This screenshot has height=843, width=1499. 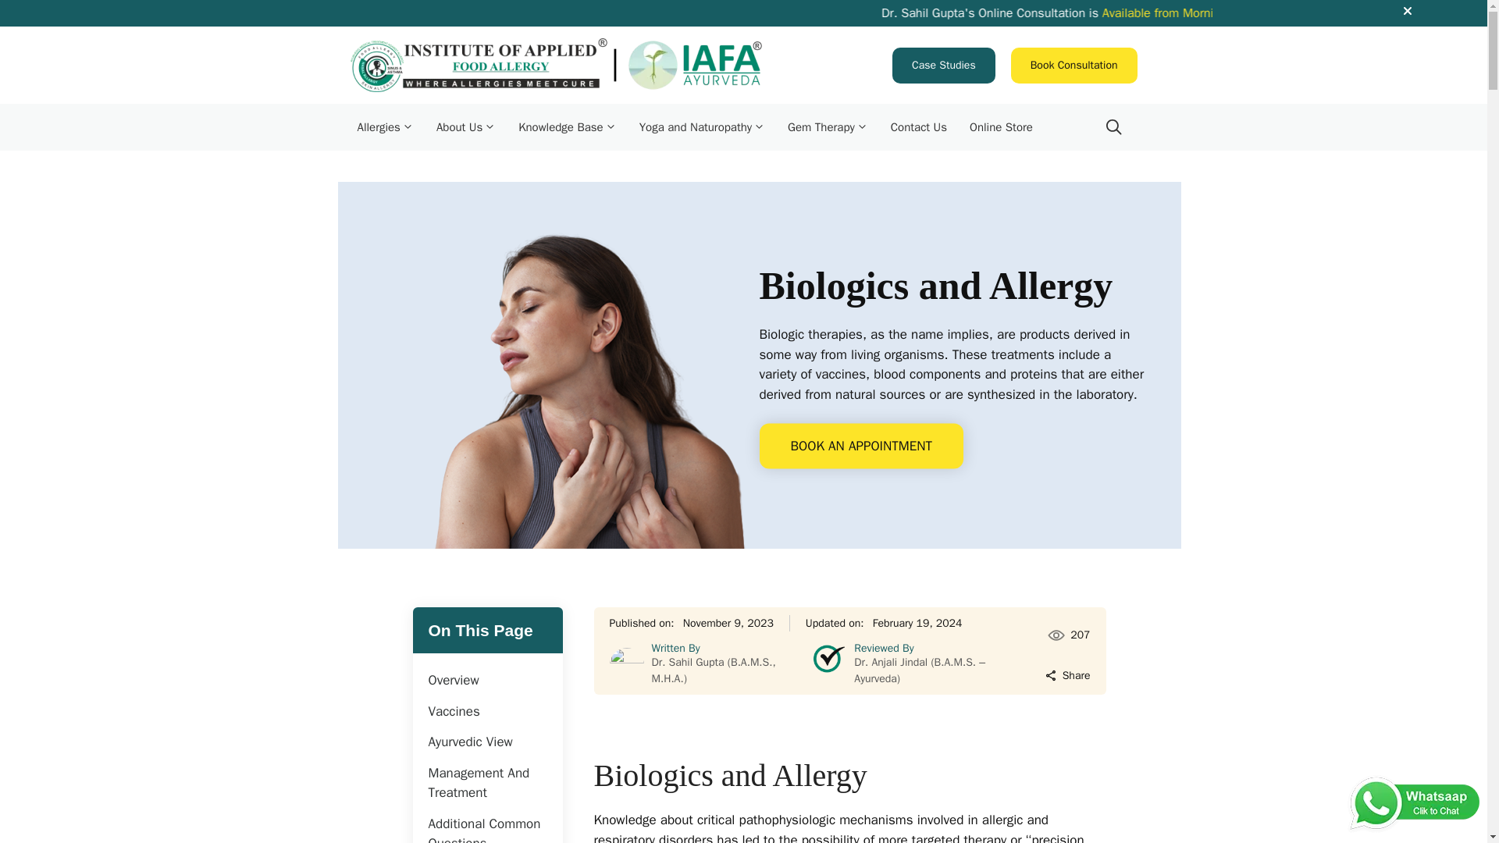 What do you see at coordinates (943, 64) in the screenshot?
I see `Case Studies` at bounding box center [943, 64].